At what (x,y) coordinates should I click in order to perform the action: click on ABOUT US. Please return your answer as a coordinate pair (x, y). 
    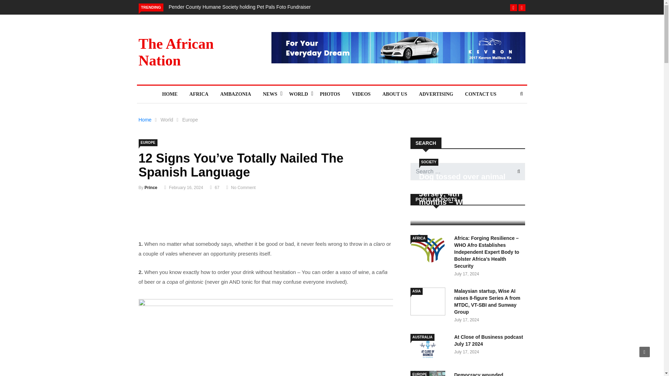
    Looking at the image, I should click on (394, 94).